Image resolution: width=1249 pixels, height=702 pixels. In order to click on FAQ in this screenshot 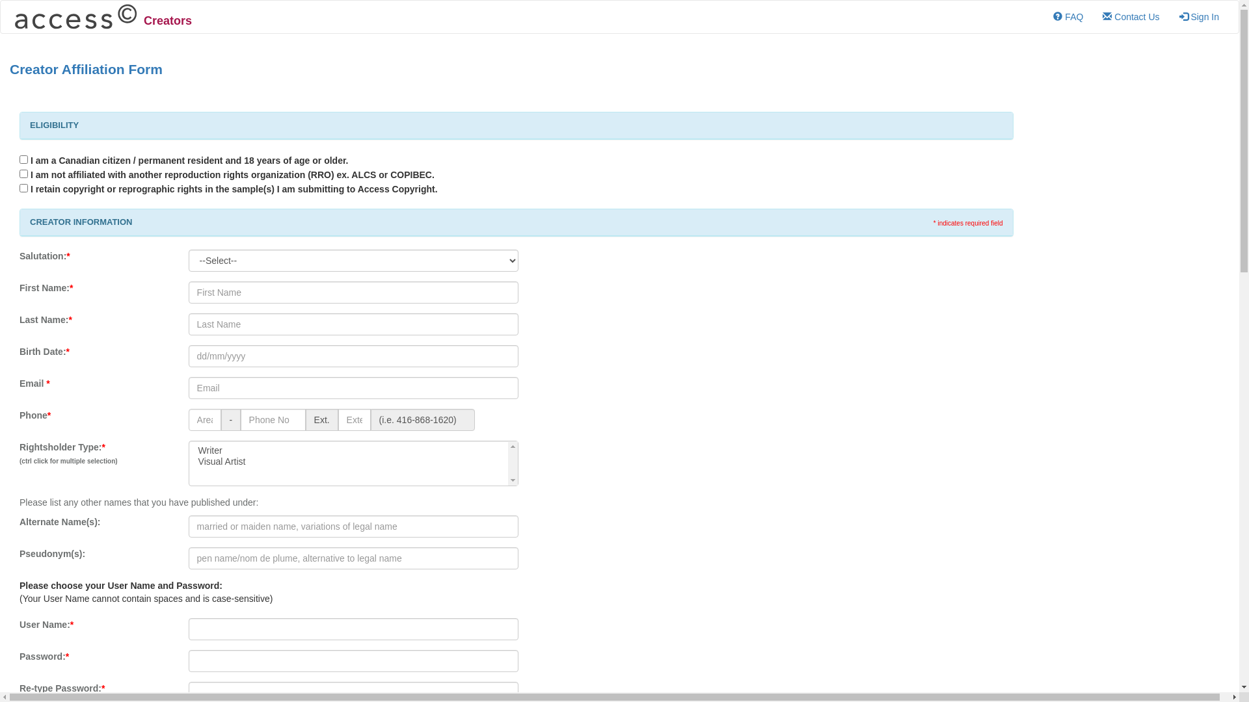, I will do `click(1068, 17)`.